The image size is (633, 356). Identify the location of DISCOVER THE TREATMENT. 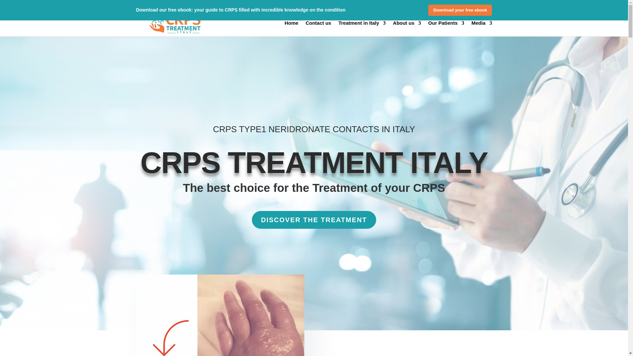
(314, 220).